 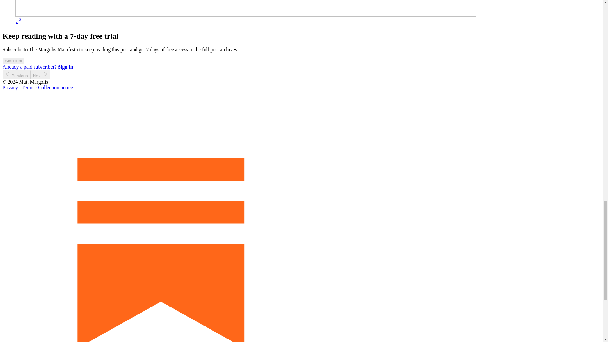 I want to click on Collection notice, so click(x=55, y=87).